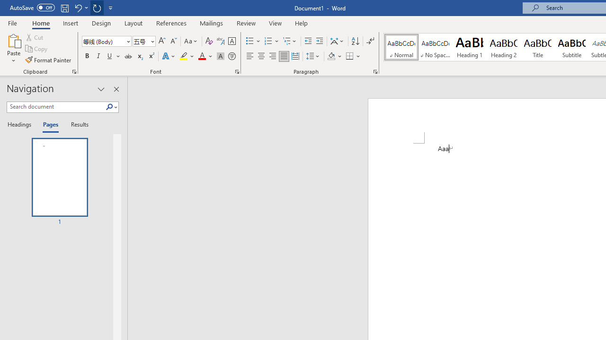 Image resolution: width=606 pixels, height=340 pixels. Describe the element at coordinates (232, 57) in the screenshot. I see `Enclose Characters...` at that location.